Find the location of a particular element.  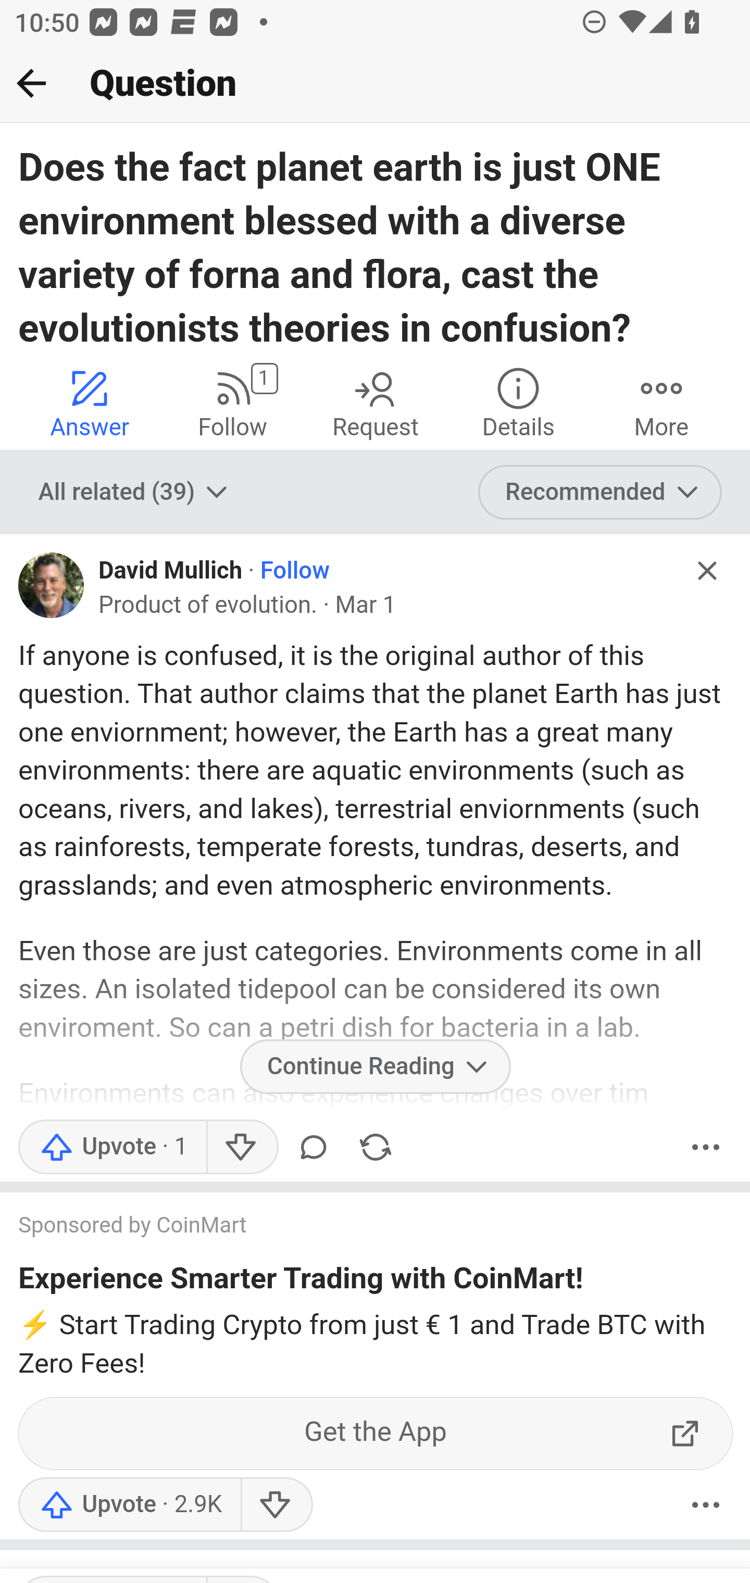

More is located at coordinates (706, 1147).